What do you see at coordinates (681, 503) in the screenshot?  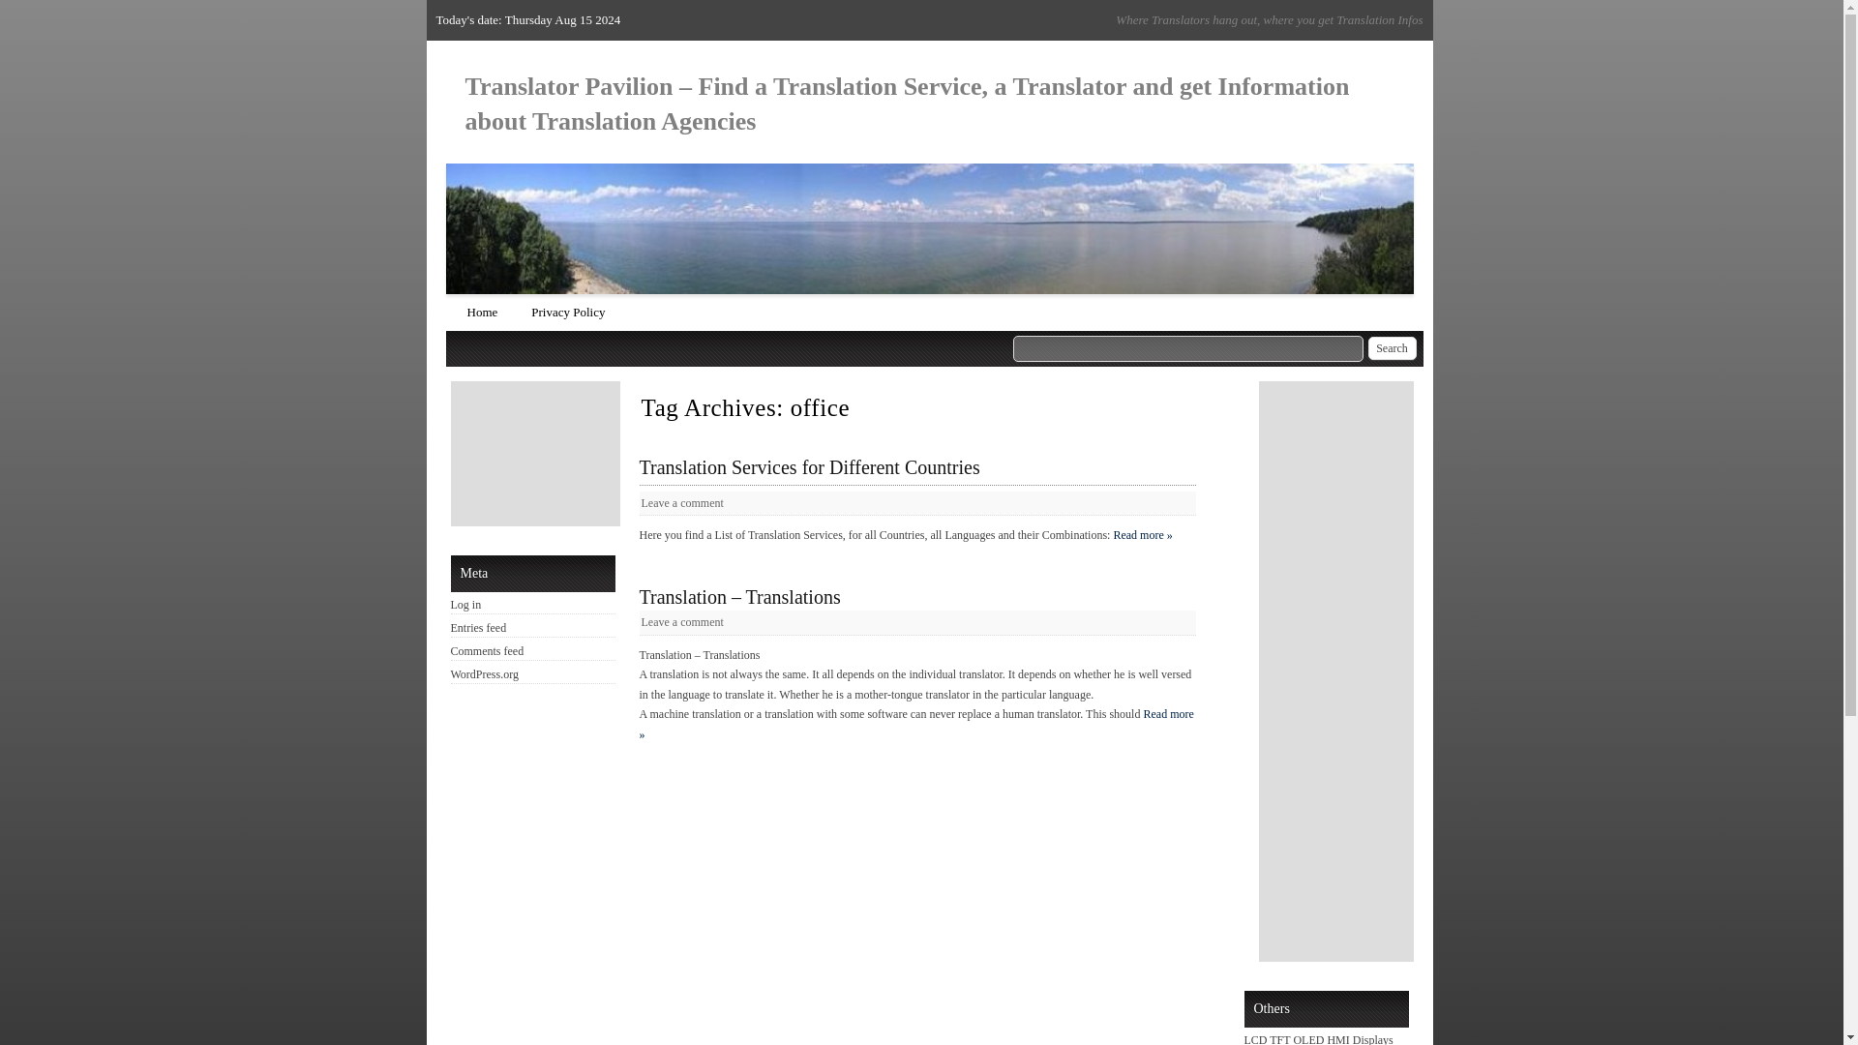 I see `Leave a comment` at bounding box center [681, 503].